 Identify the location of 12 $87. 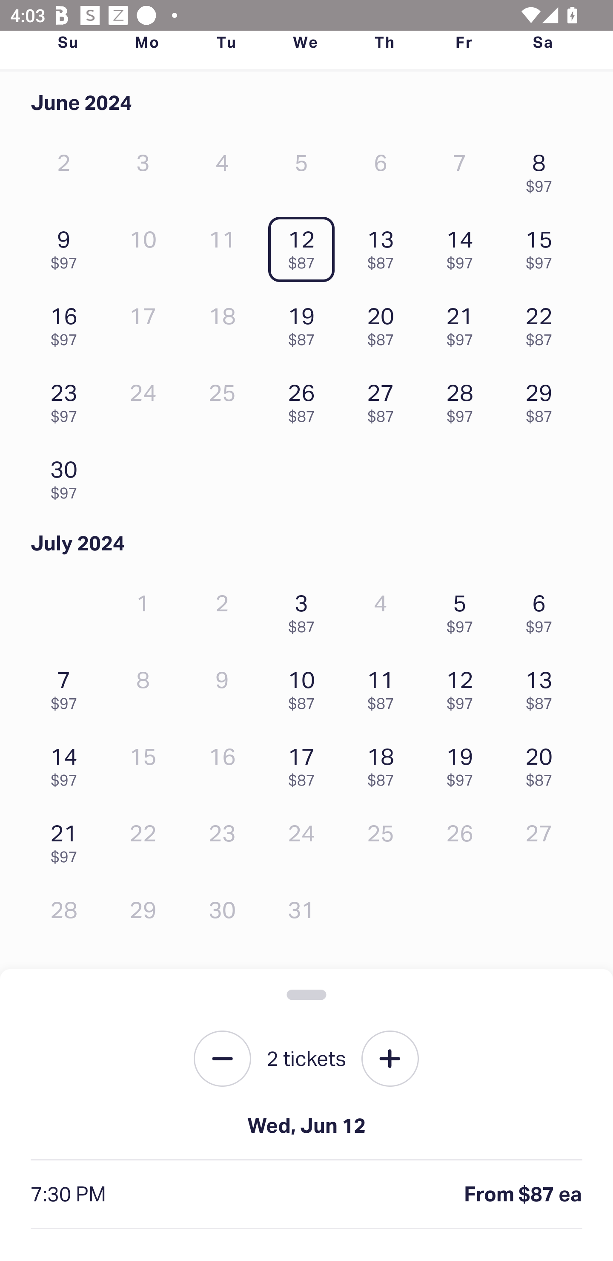
(305, 246).